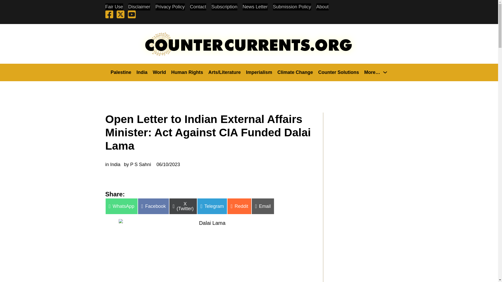 Image resolution: width=502 pixels, height=282 pixels. I want to click on News Letter, so click(255, 7).